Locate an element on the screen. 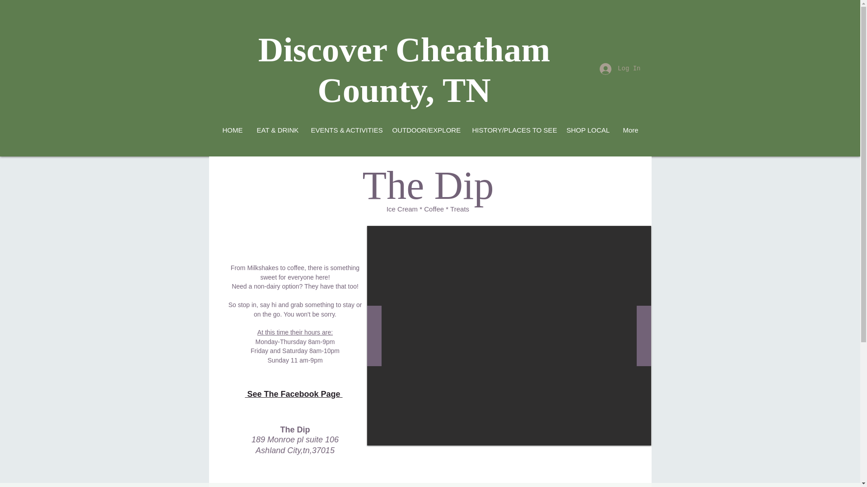 This screenshot has height=487, width=867. HOME is located at coordinates (232, 130).